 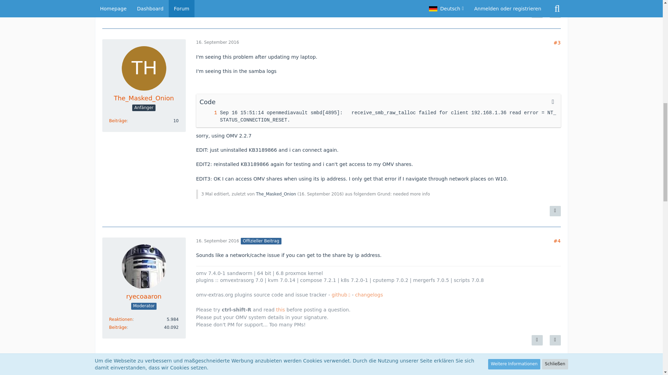 What do you see at coordinates (208, 113) in the screenshot?
I see `1` at bounding box center [208, 113].